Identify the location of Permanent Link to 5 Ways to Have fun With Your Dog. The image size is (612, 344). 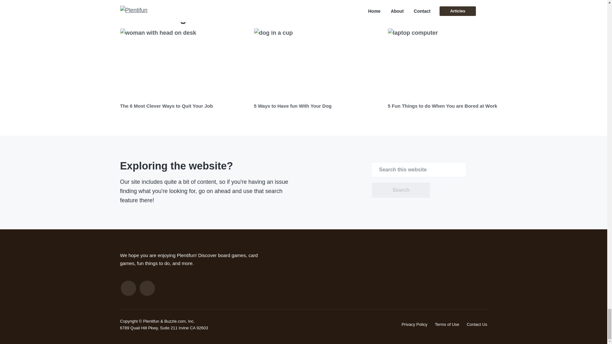
(317, 64).